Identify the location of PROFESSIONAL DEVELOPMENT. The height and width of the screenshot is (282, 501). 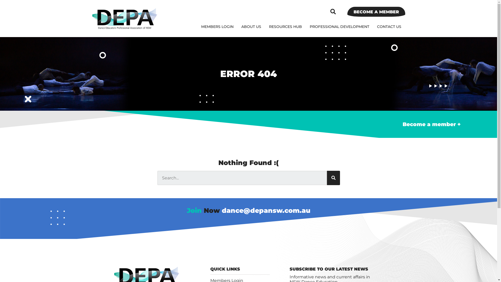
(339, 27).